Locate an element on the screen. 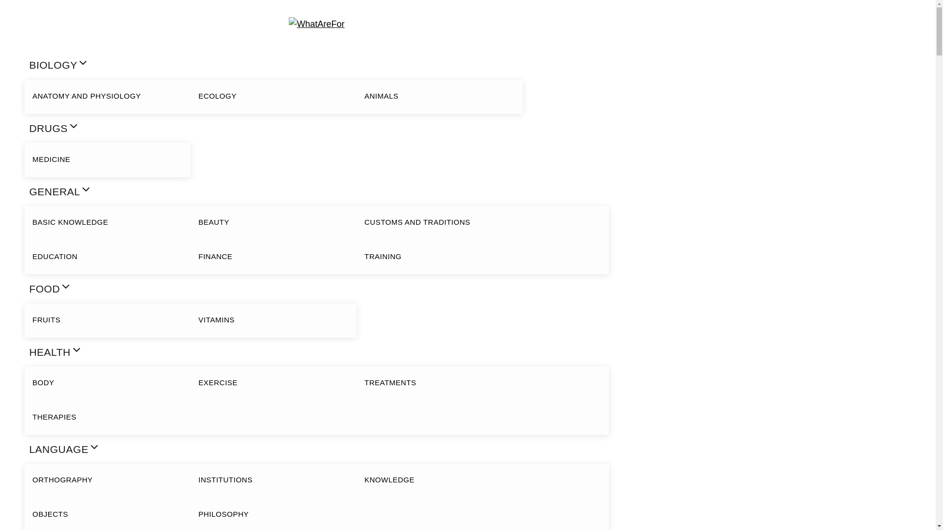 The width and height of the screenshot is (943, 530). TRAINING is located at coordinates (439, 257).